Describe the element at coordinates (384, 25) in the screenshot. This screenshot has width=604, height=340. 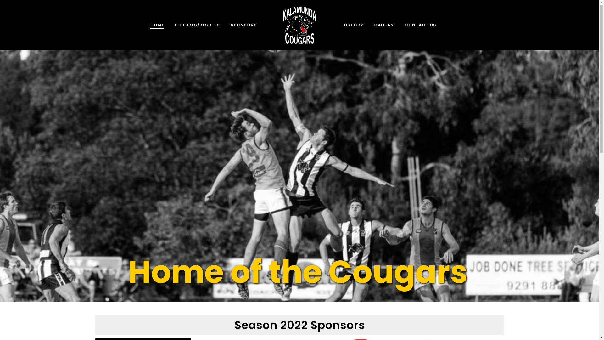
I see `GALLERY` at that location.